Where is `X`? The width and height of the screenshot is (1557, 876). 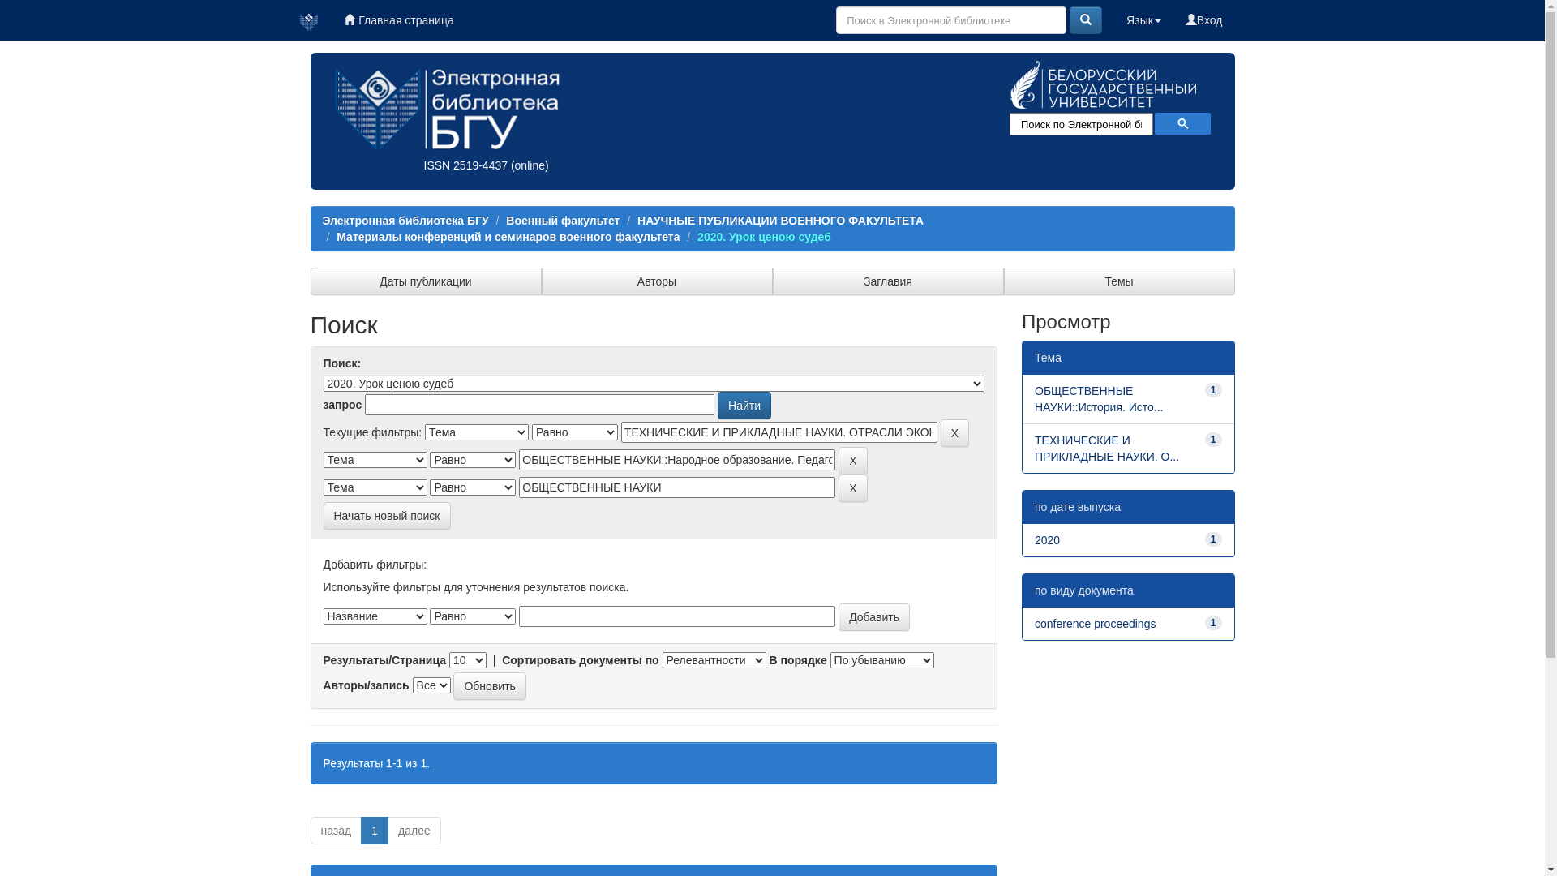 X is located at coordinates (853, 488).